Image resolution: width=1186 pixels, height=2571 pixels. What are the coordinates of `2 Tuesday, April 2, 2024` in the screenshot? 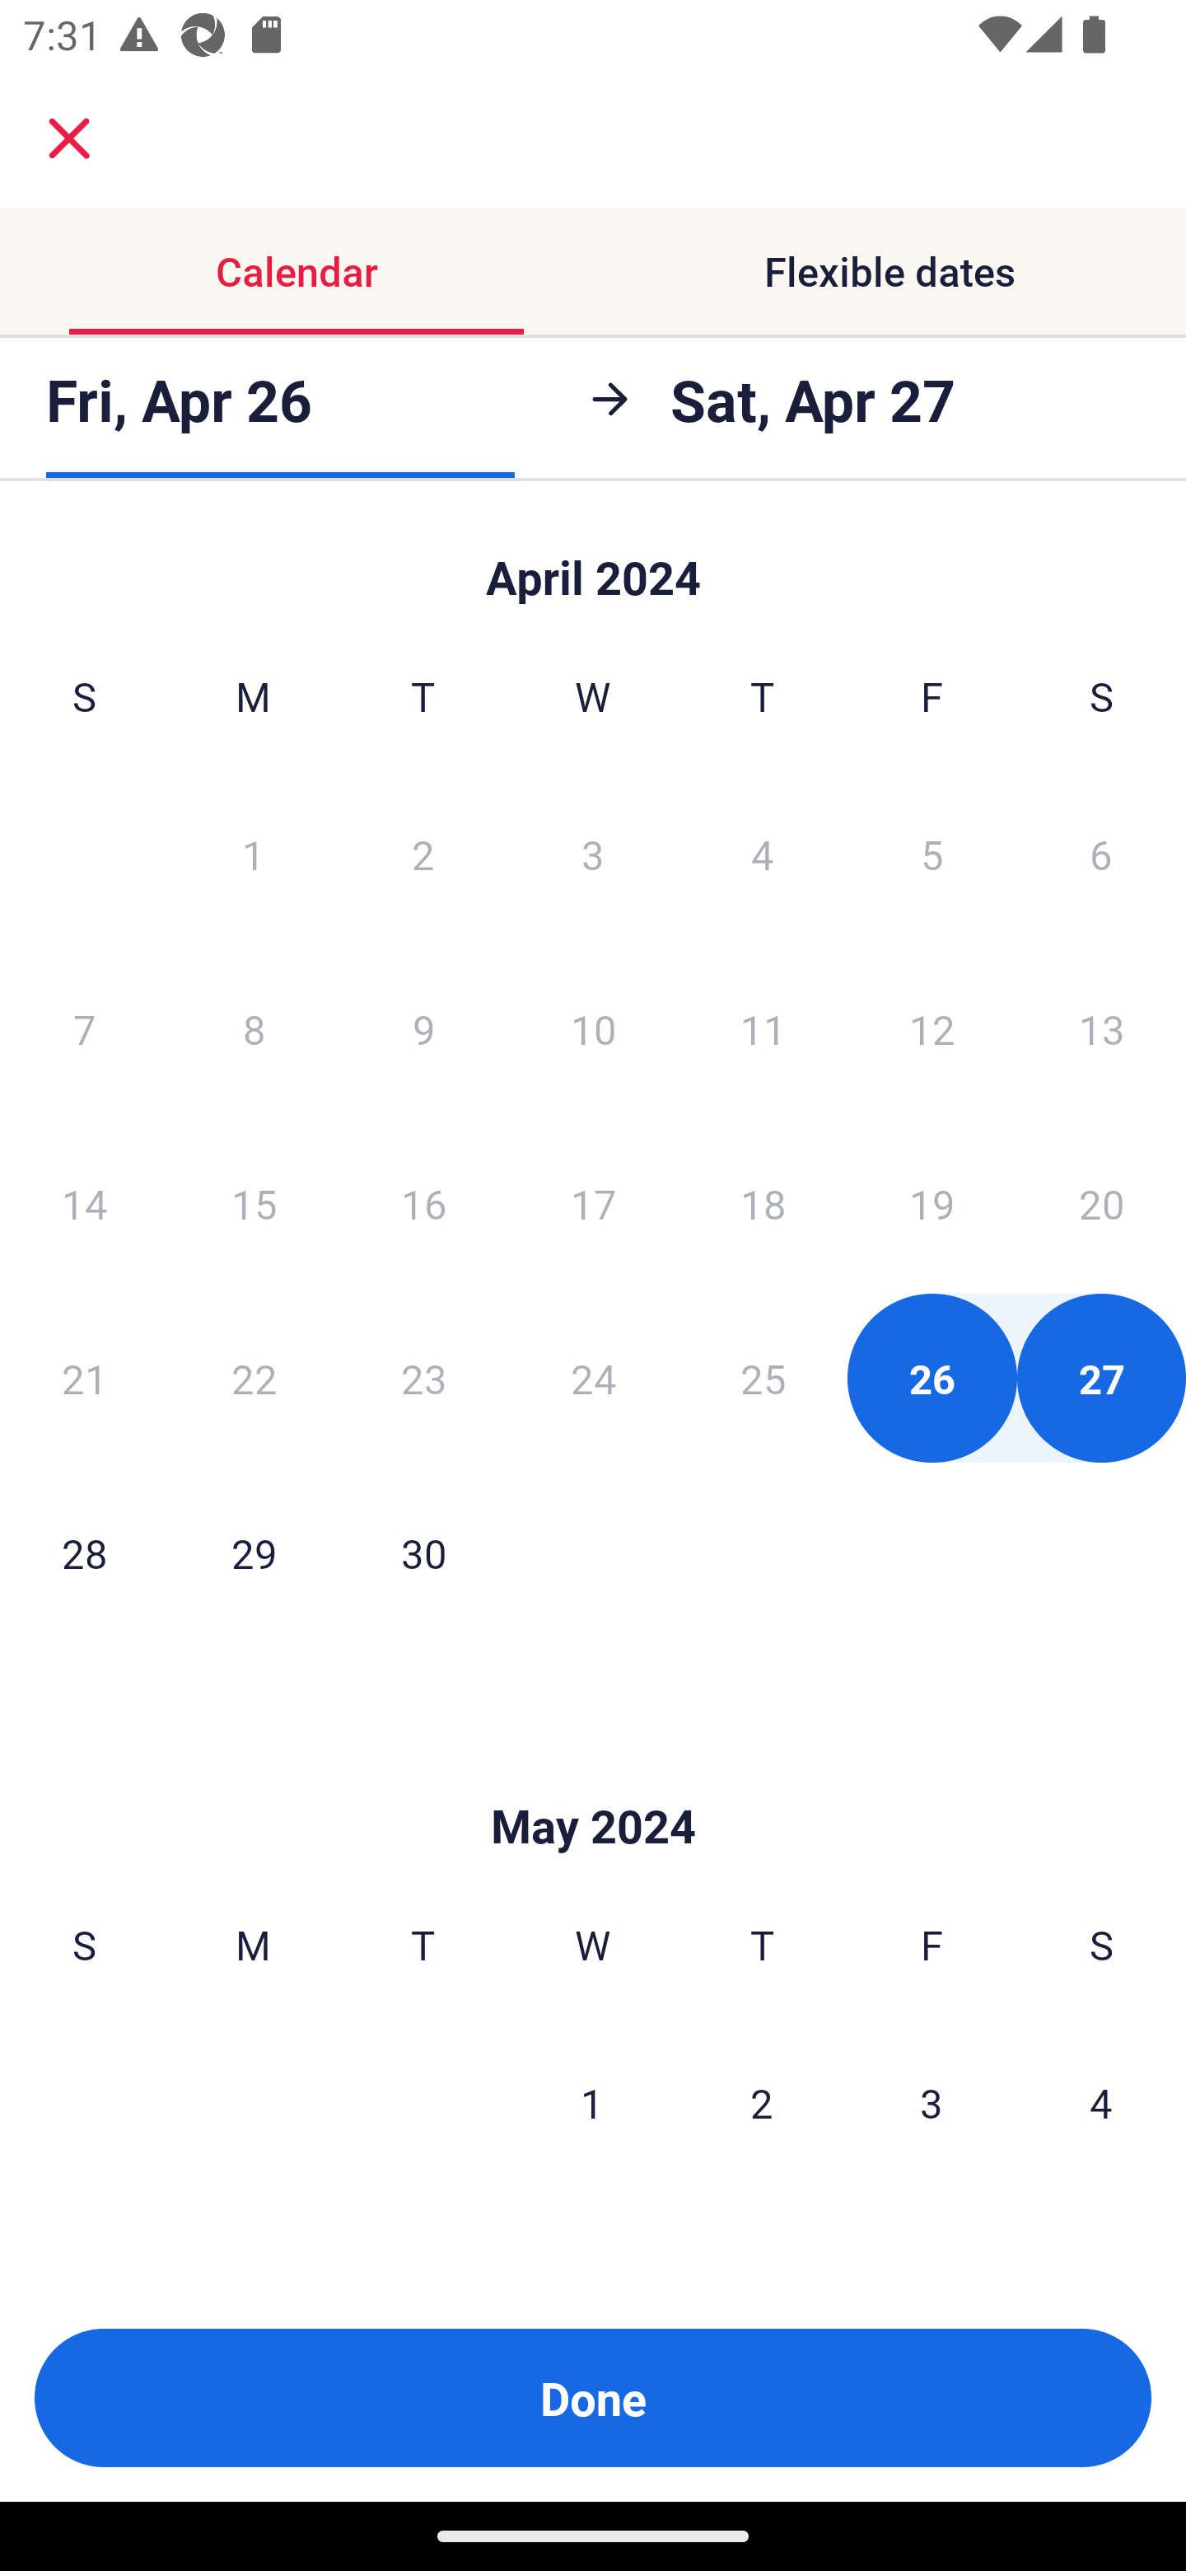 It's located at (423, 853).